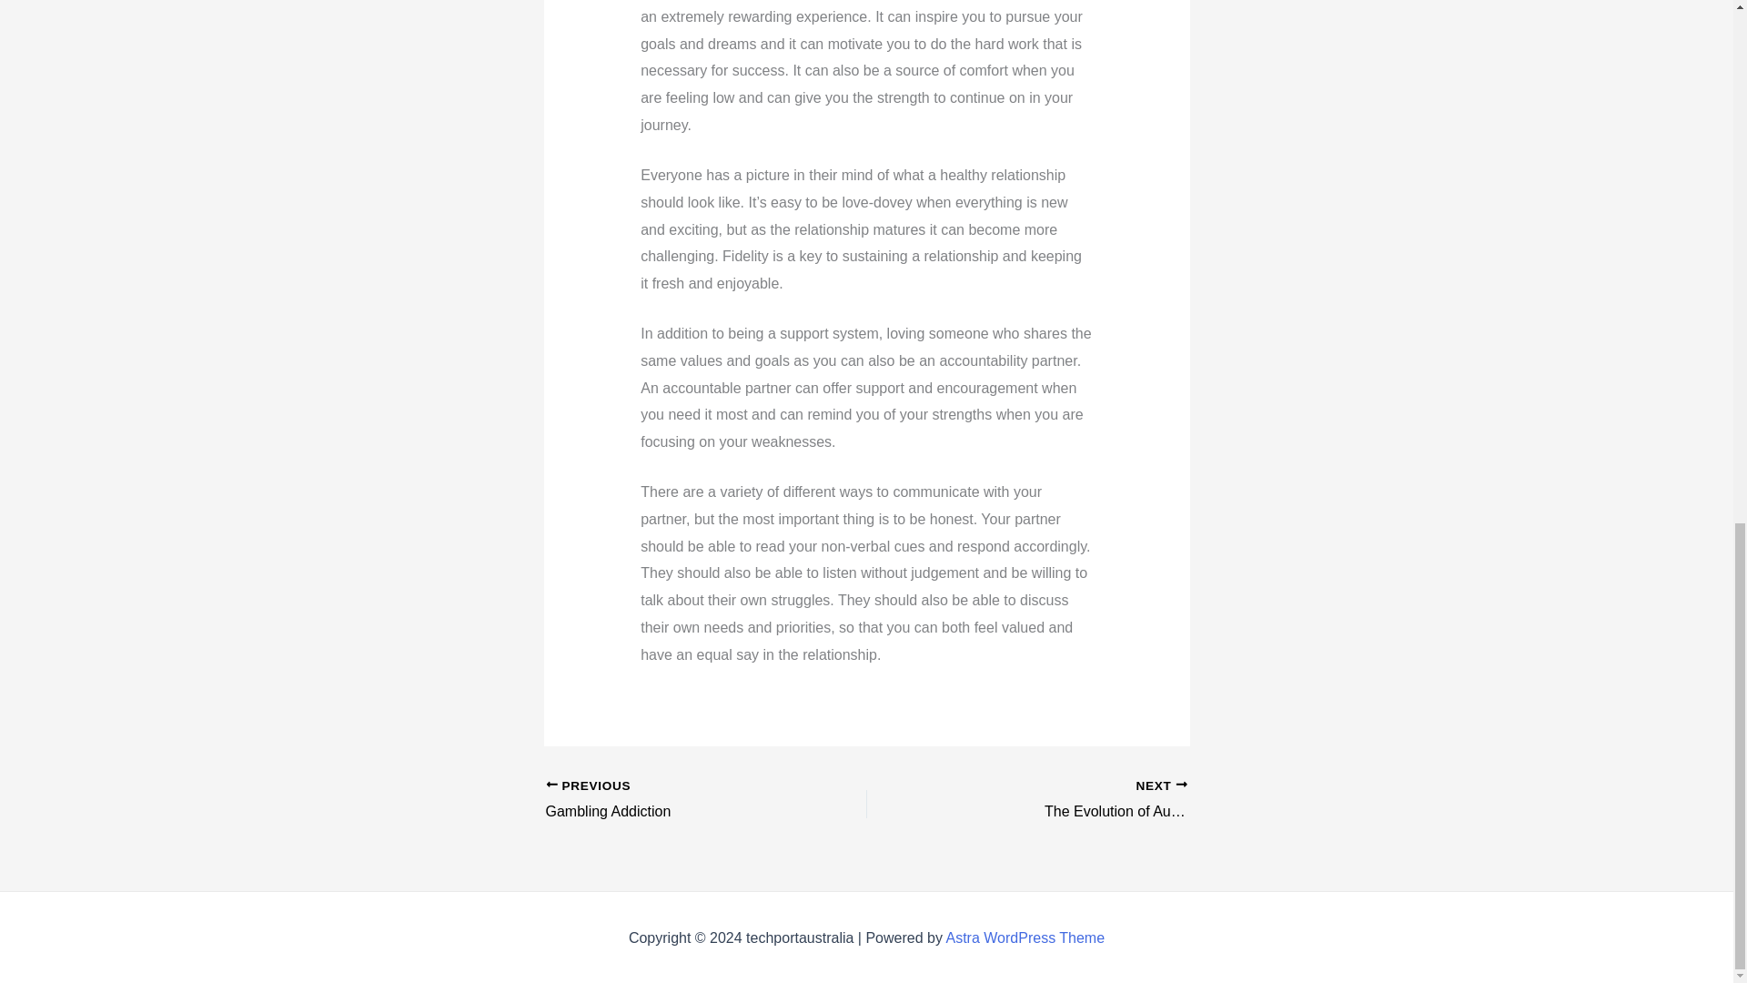  Describe the element at coordinates (1106, 801) in the screenshot. I see `Astra WordPress Theme` at that location.